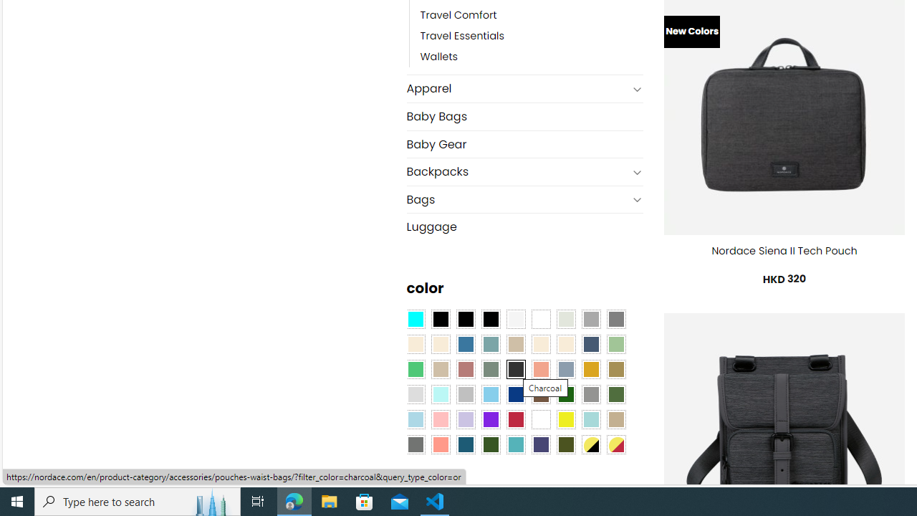 This screenshot has width=917, height=516. I want to click on Coral, so click(541, 368).